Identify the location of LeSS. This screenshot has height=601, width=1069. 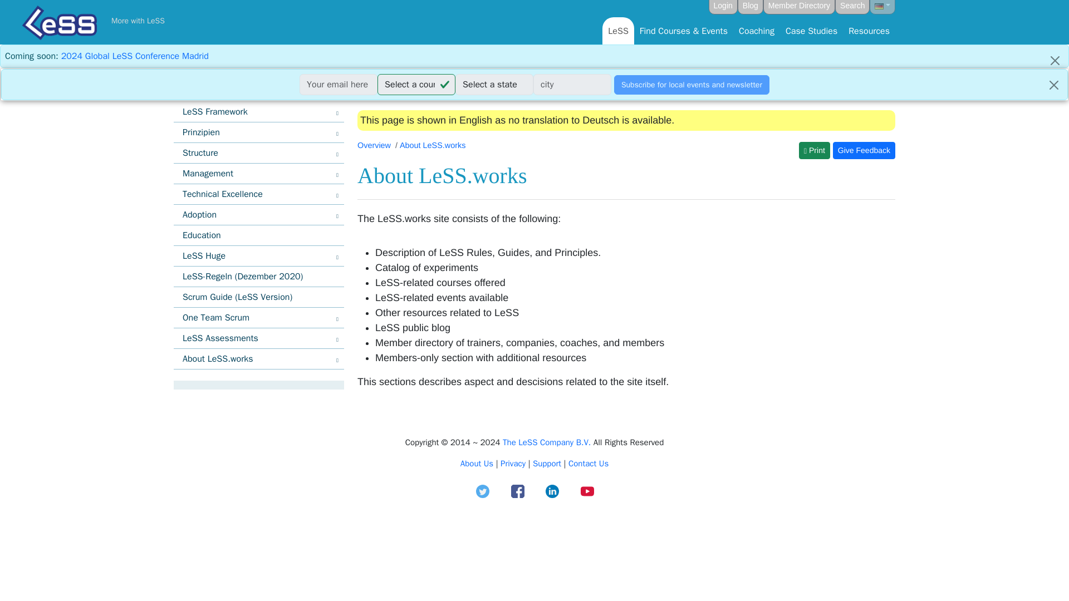
(618, 30).